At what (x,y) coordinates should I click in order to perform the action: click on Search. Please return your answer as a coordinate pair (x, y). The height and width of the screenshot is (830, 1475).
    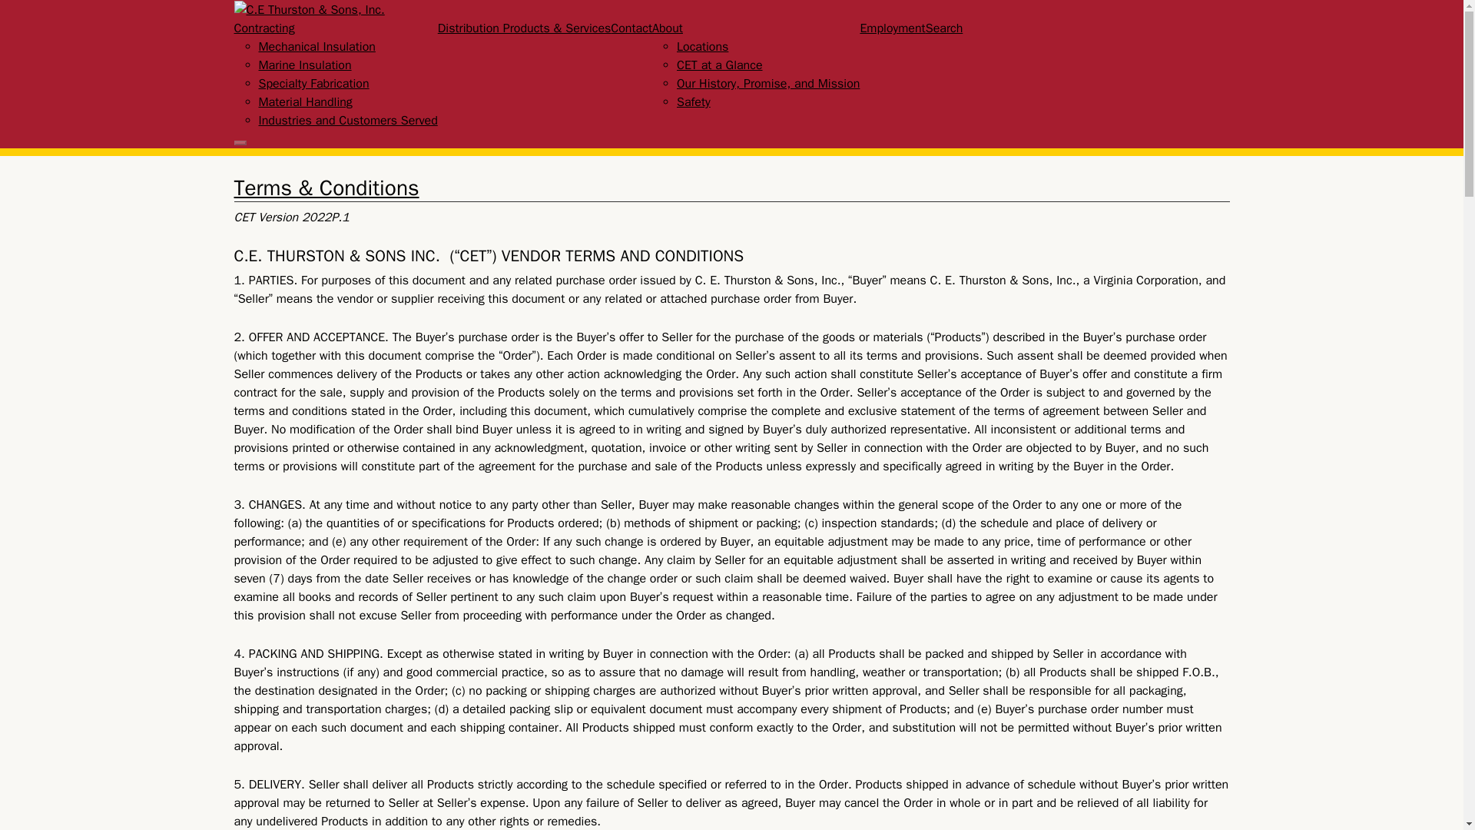
    Looking at the image, I should click on (944, 28).